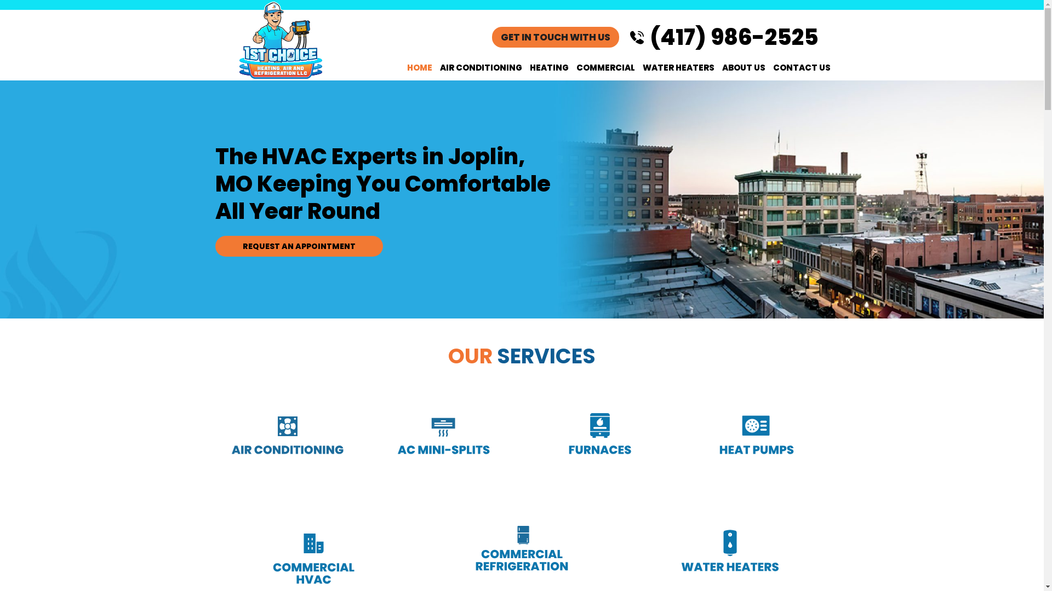  Describe the element at coordinates (743, 68) in the screenshot. I see `ABOUT US` at that location.